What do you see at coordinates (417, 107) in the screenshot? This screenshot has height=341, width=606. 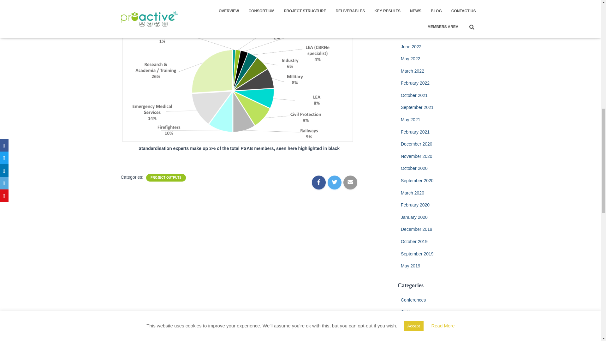 I see `September 2021` at bounding box center [417, 107].